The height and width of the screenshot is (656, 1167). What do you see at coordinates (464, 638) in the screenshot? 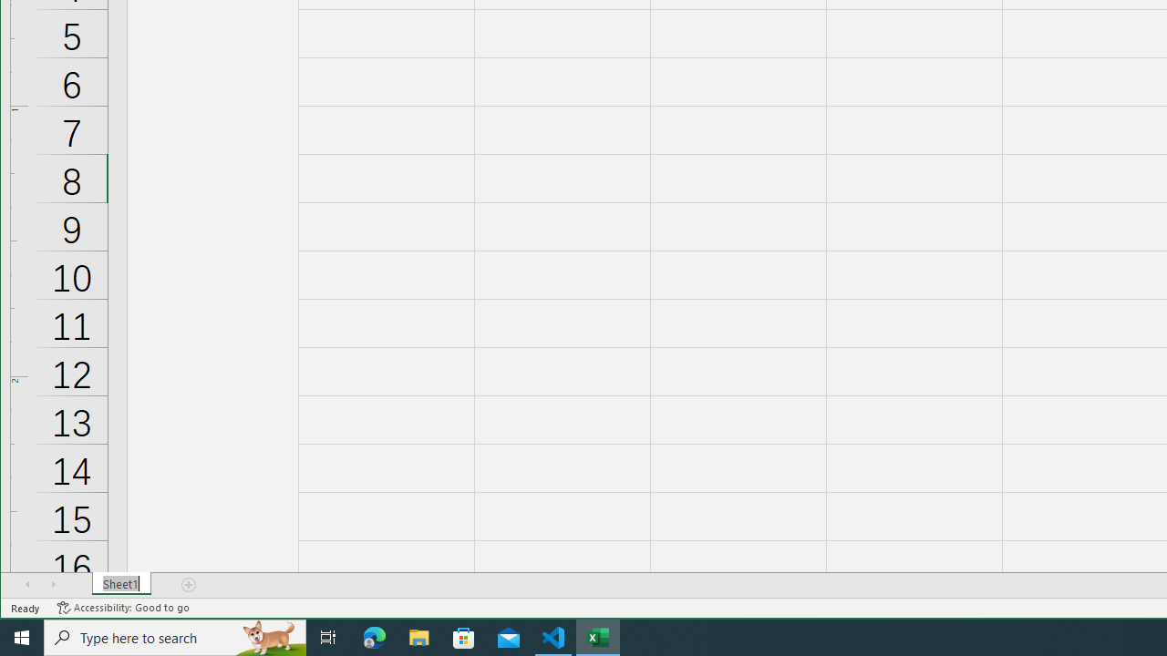
I see `Microsoft Store` at bounding box center [464, 638].